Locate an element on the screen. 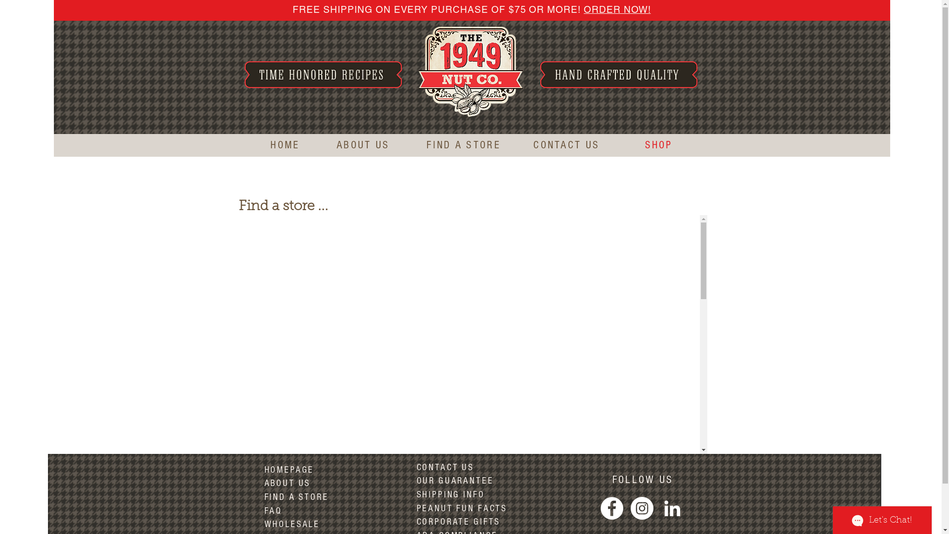  Embedded Content is located at coordinates (471, 334).